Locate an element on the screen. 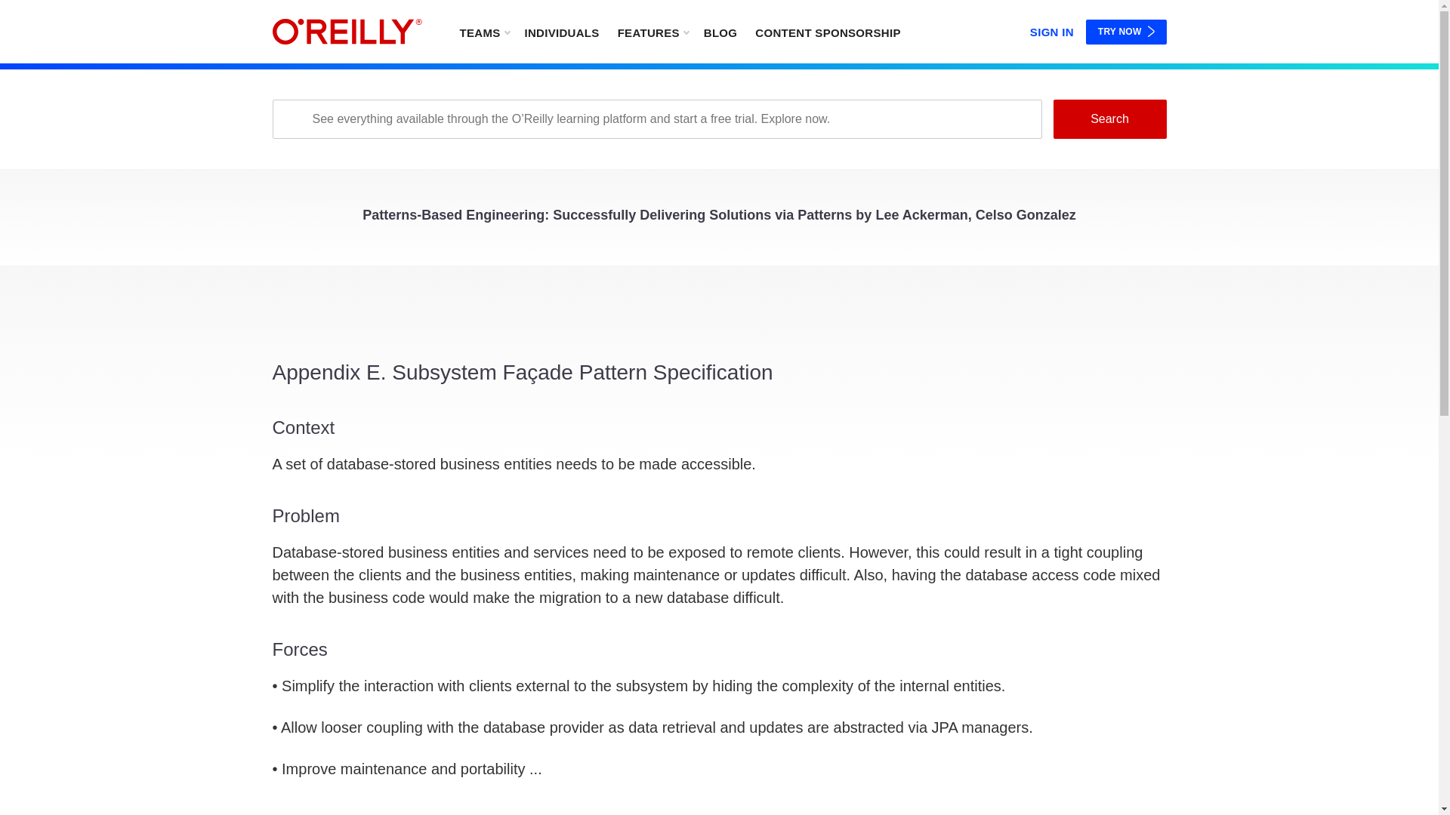  SIGN IN is located at coordinates (1051, 29).